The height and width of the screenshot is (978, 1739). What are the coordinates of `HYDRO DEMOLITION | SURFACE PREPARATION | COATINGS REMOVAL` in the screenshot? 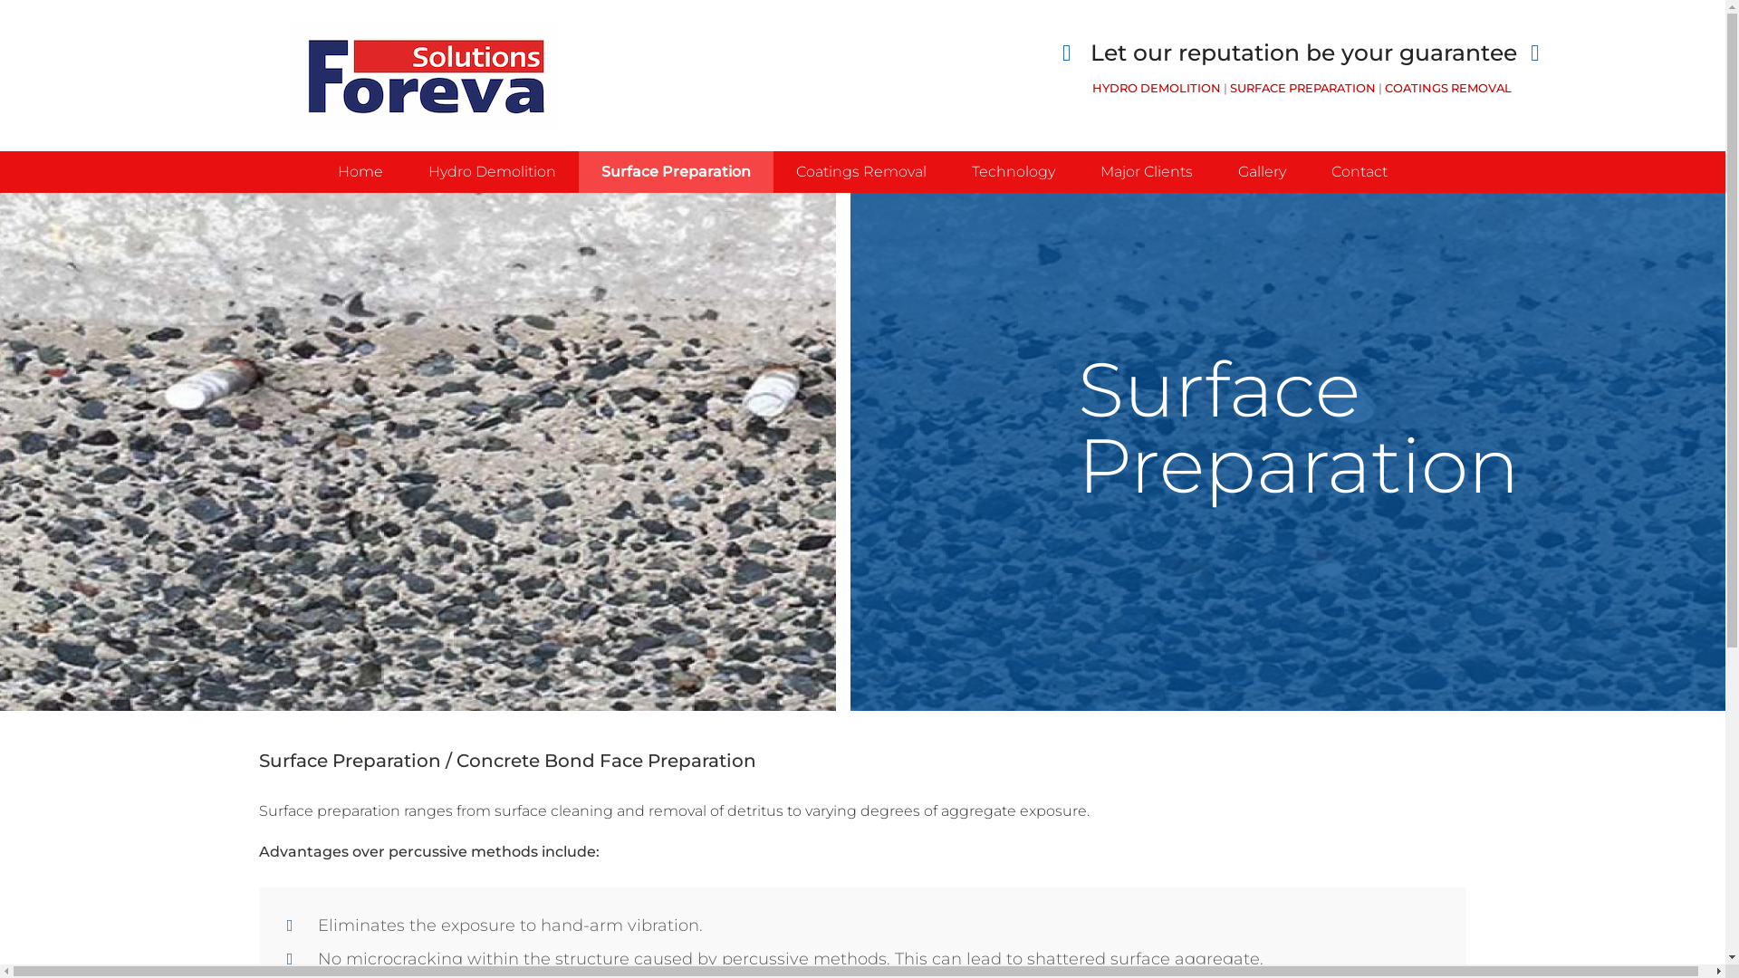 It's located at (425, 76).